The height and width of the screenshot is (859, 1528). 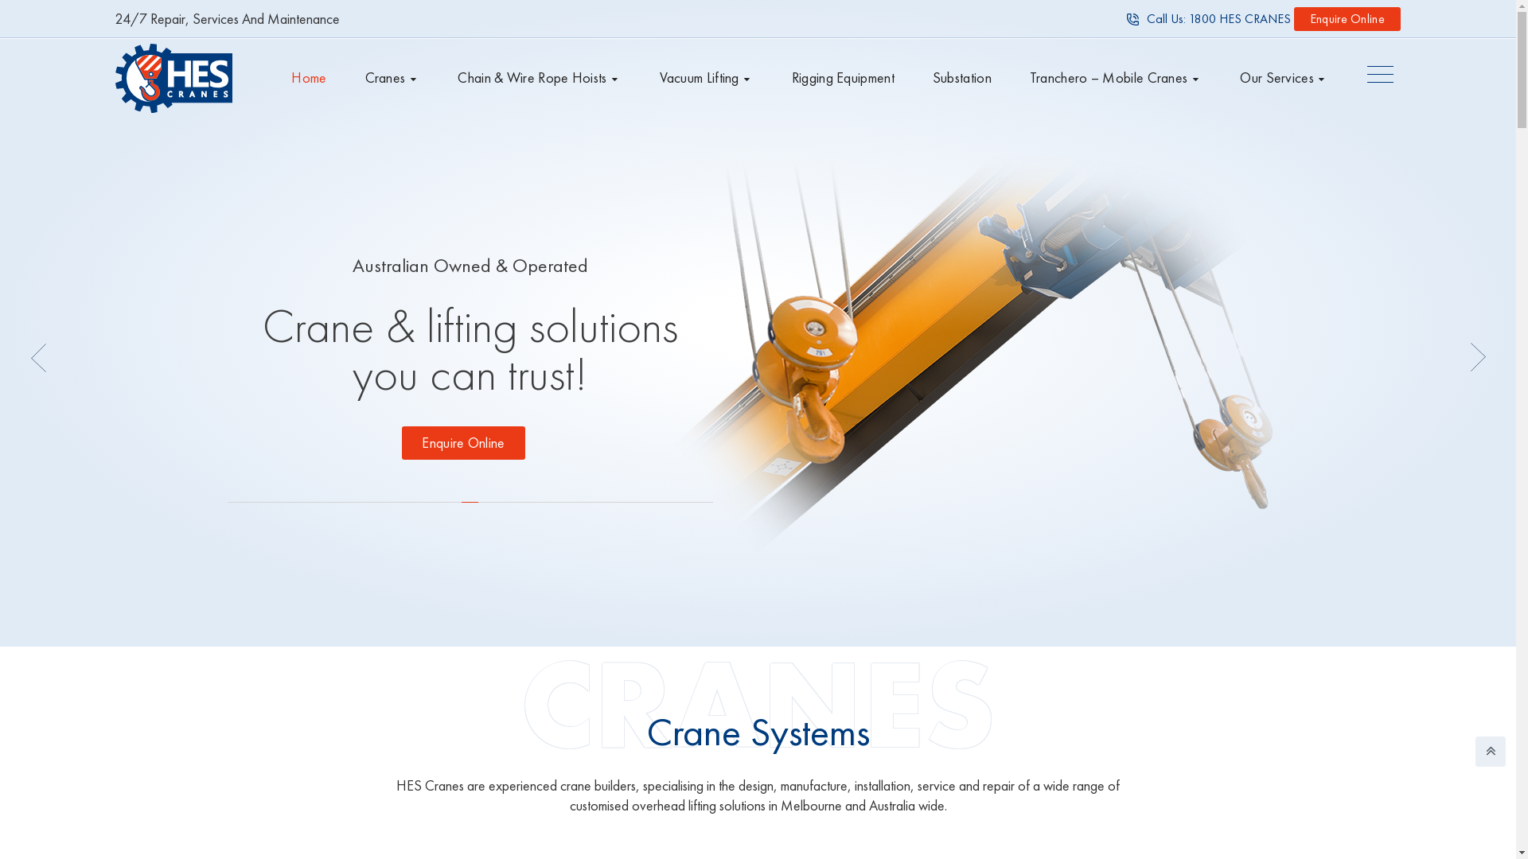 What do you see at coordinates (309, 78) in the screenshot?
I see `Home` at bounding box center [309, 78].